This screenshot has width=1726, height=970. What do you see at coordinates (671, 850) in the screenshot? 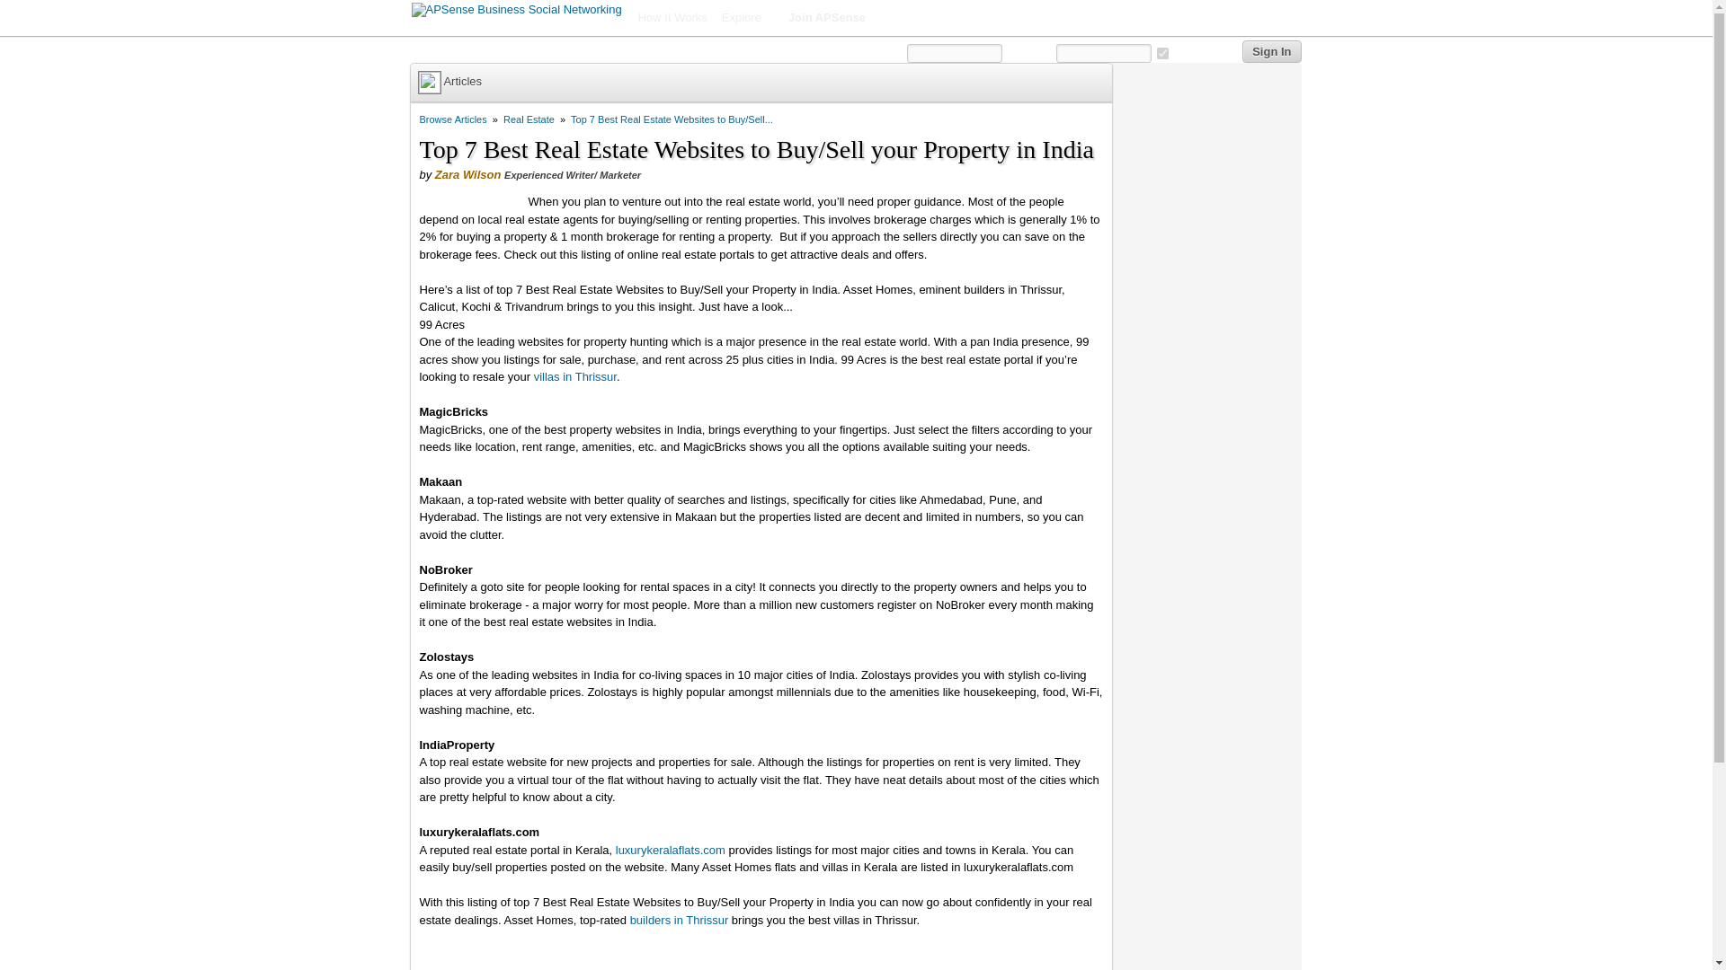
I see `luxurykeralaflats.com` at bounding box center [671, 850].